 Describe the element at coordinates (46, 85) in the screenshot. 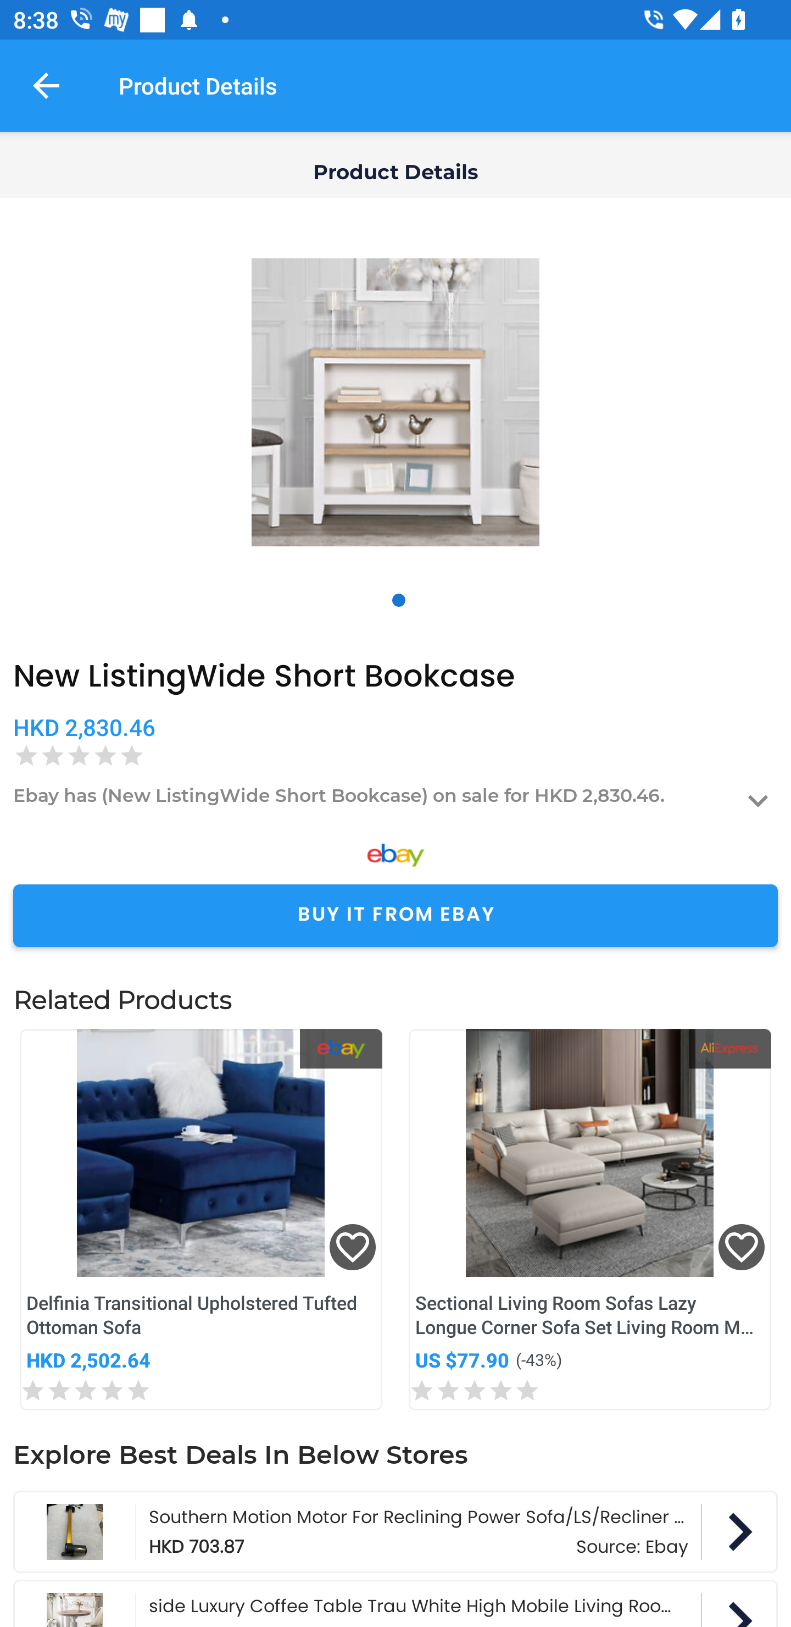

I see `Navigate up` at that location.